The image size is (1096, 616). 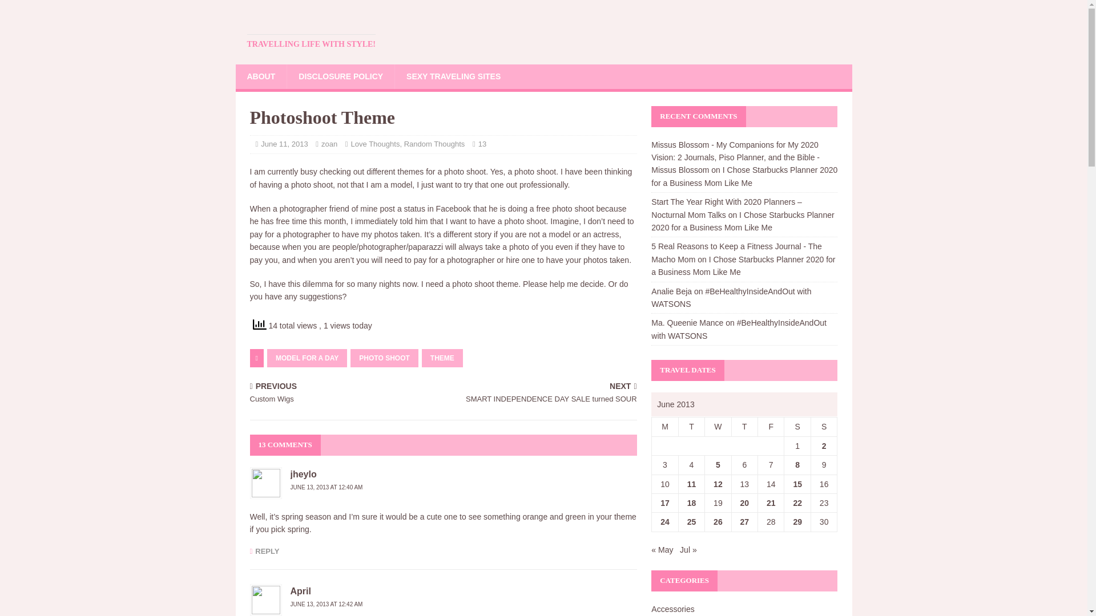 What do you see at coordinates (691, 427) in the screenshot?
I see `Wednesday` at bounding box center [691, 427].